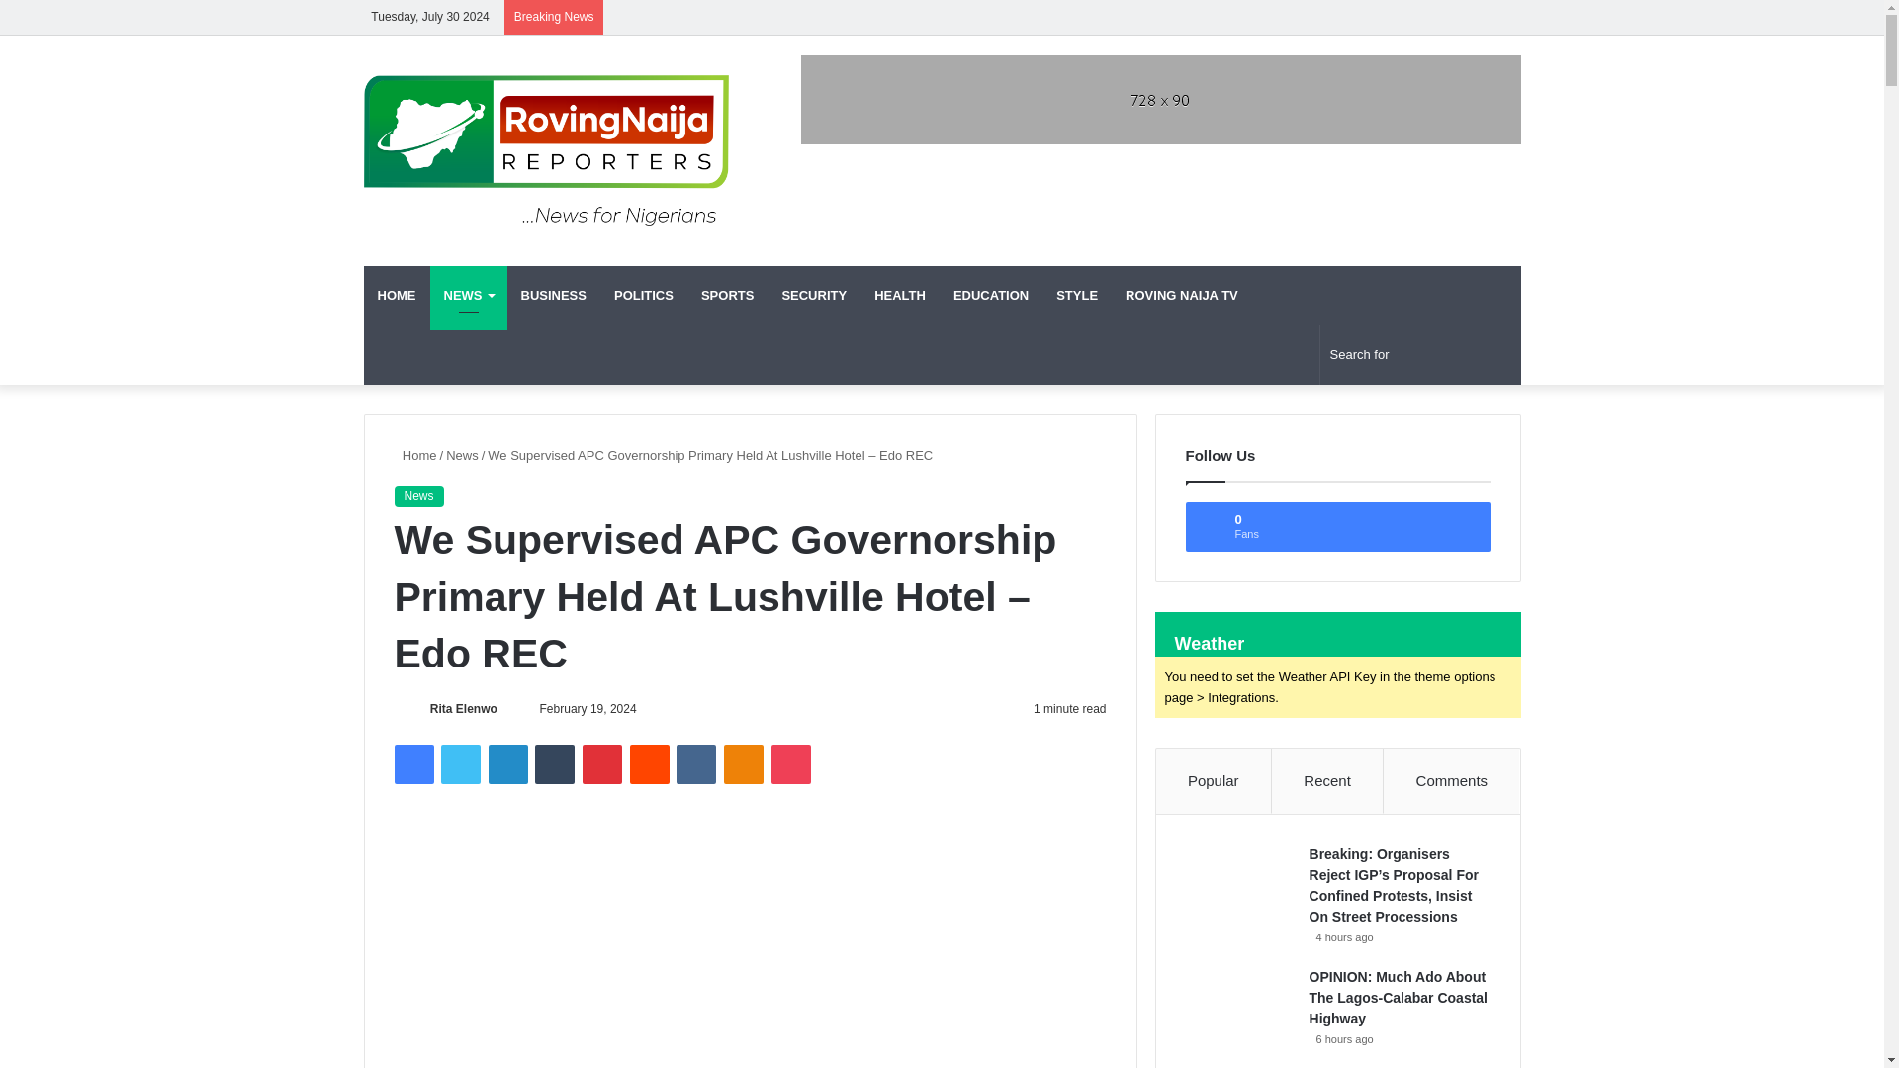 The width and height of the screenshot is (1899, 1068). I want to click on VKontakte, so click(695, 763).